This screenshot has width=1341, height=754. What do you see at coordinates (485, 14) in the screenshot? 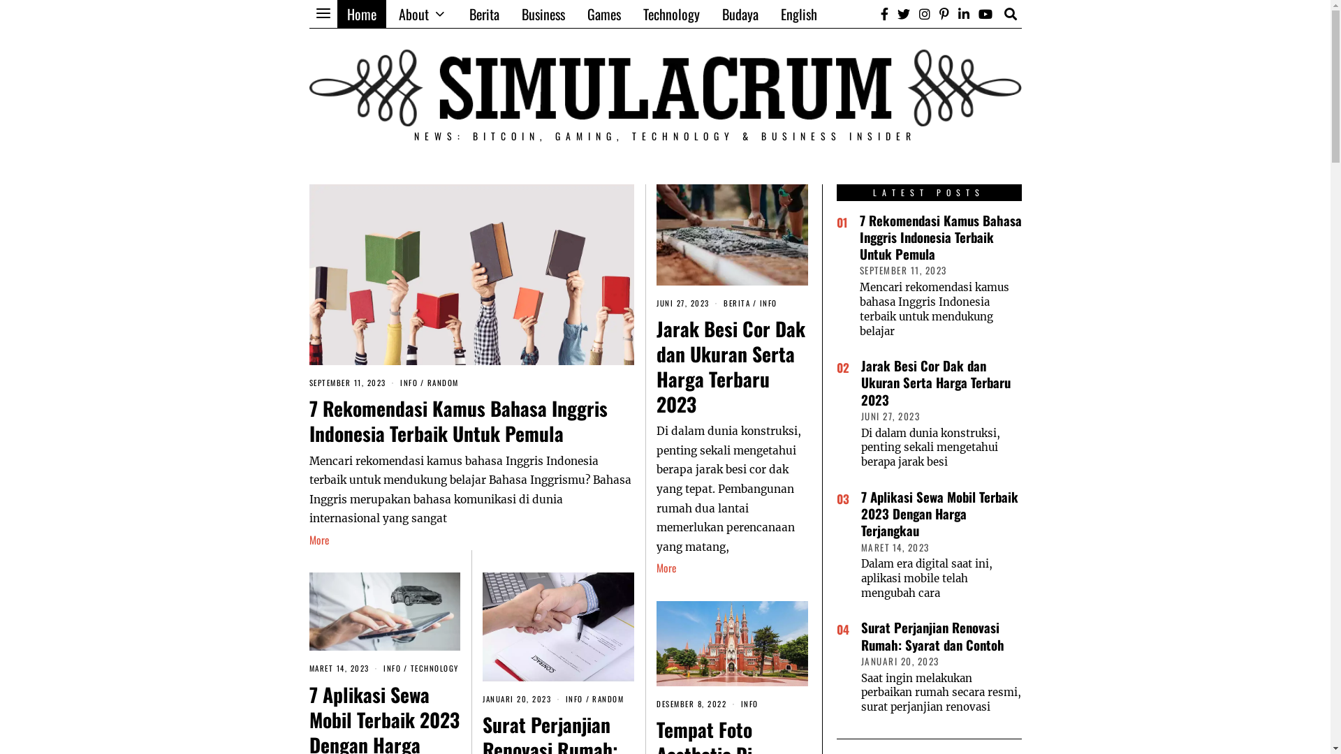
I see `Berita` at bounding box center [485, 14].